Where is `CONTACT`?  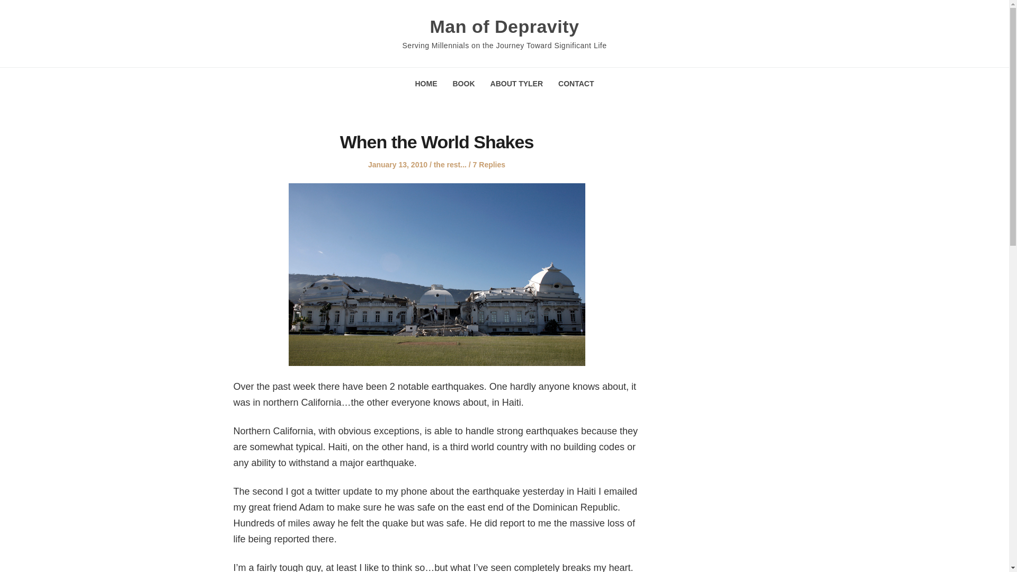
CONTACT is located at coordinates (576, 84).